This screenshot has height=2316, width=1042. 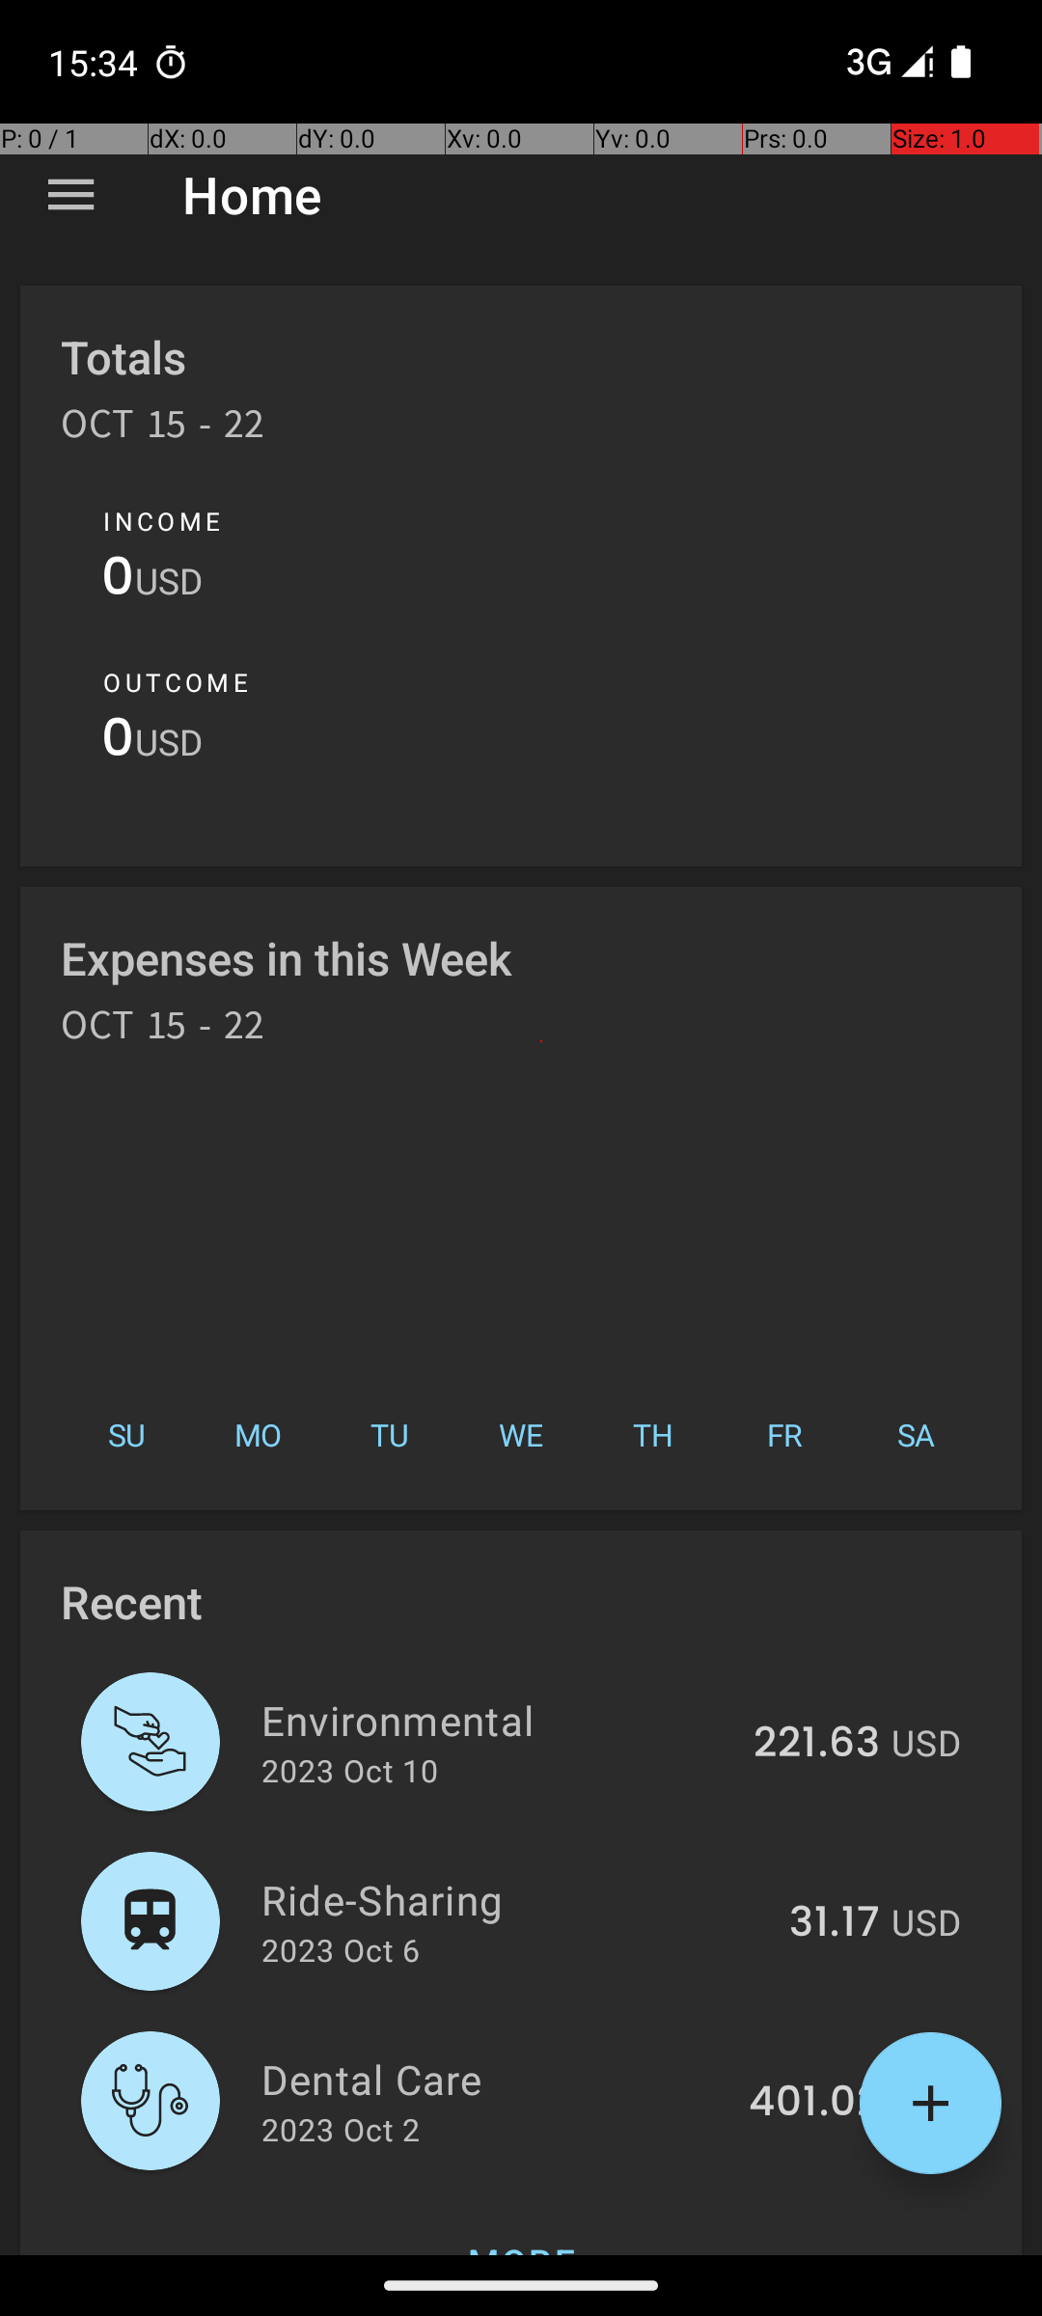 What do you see at coordinates (835, 1923) in the screenshot?
I see `31.17` at bounding box center [835, 1923].